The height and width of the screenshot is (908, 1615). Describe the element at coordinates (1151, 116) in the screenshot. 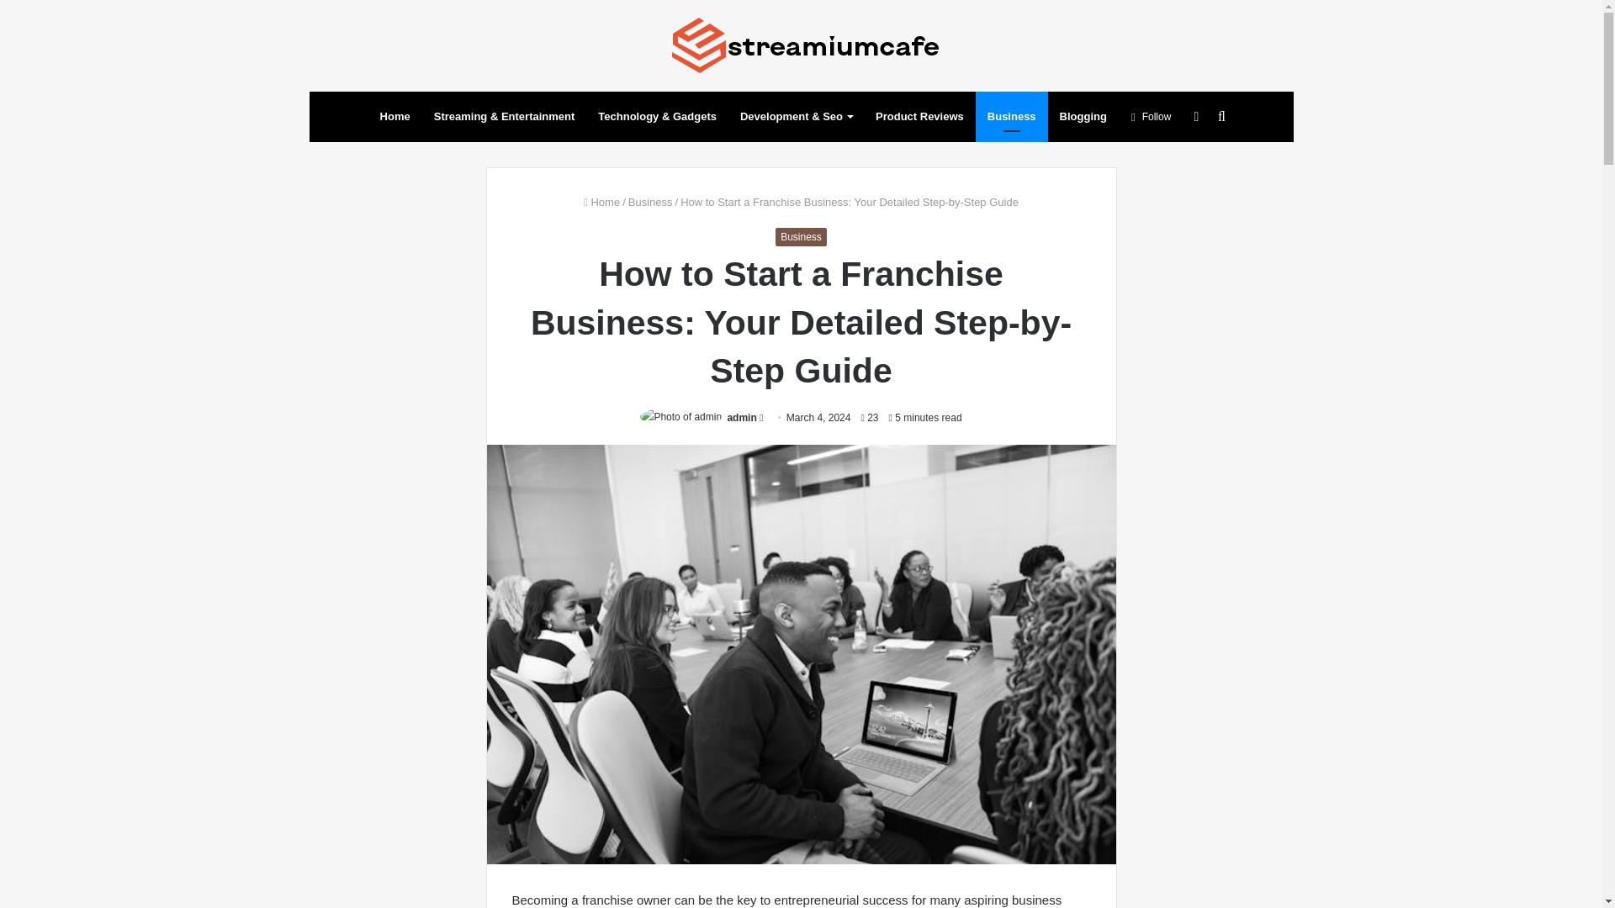

I see `Follow` at that location.